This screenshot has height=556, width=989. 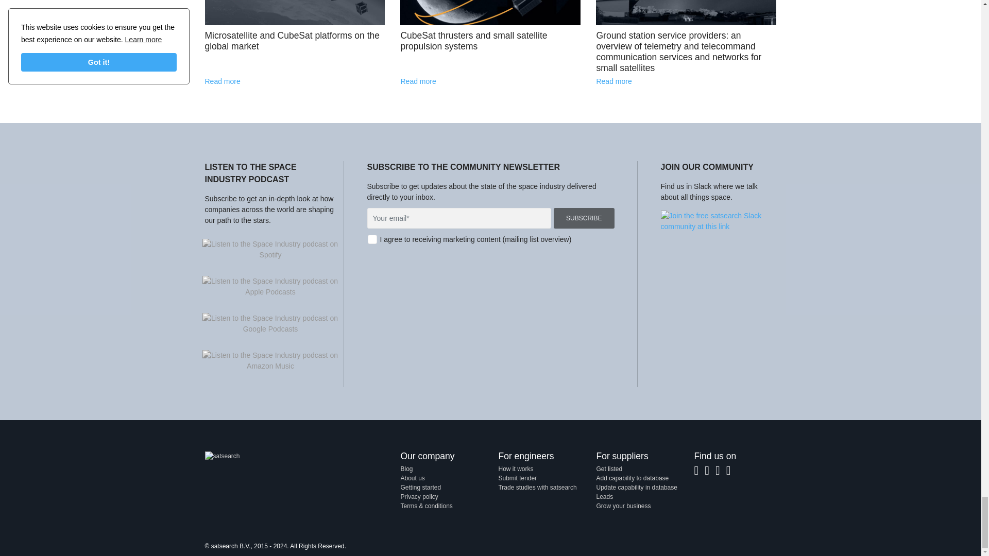 What do you see at coordinates (584, 218) in the screenshot?
I see `Subscribe` at bounding box center [584, 218].